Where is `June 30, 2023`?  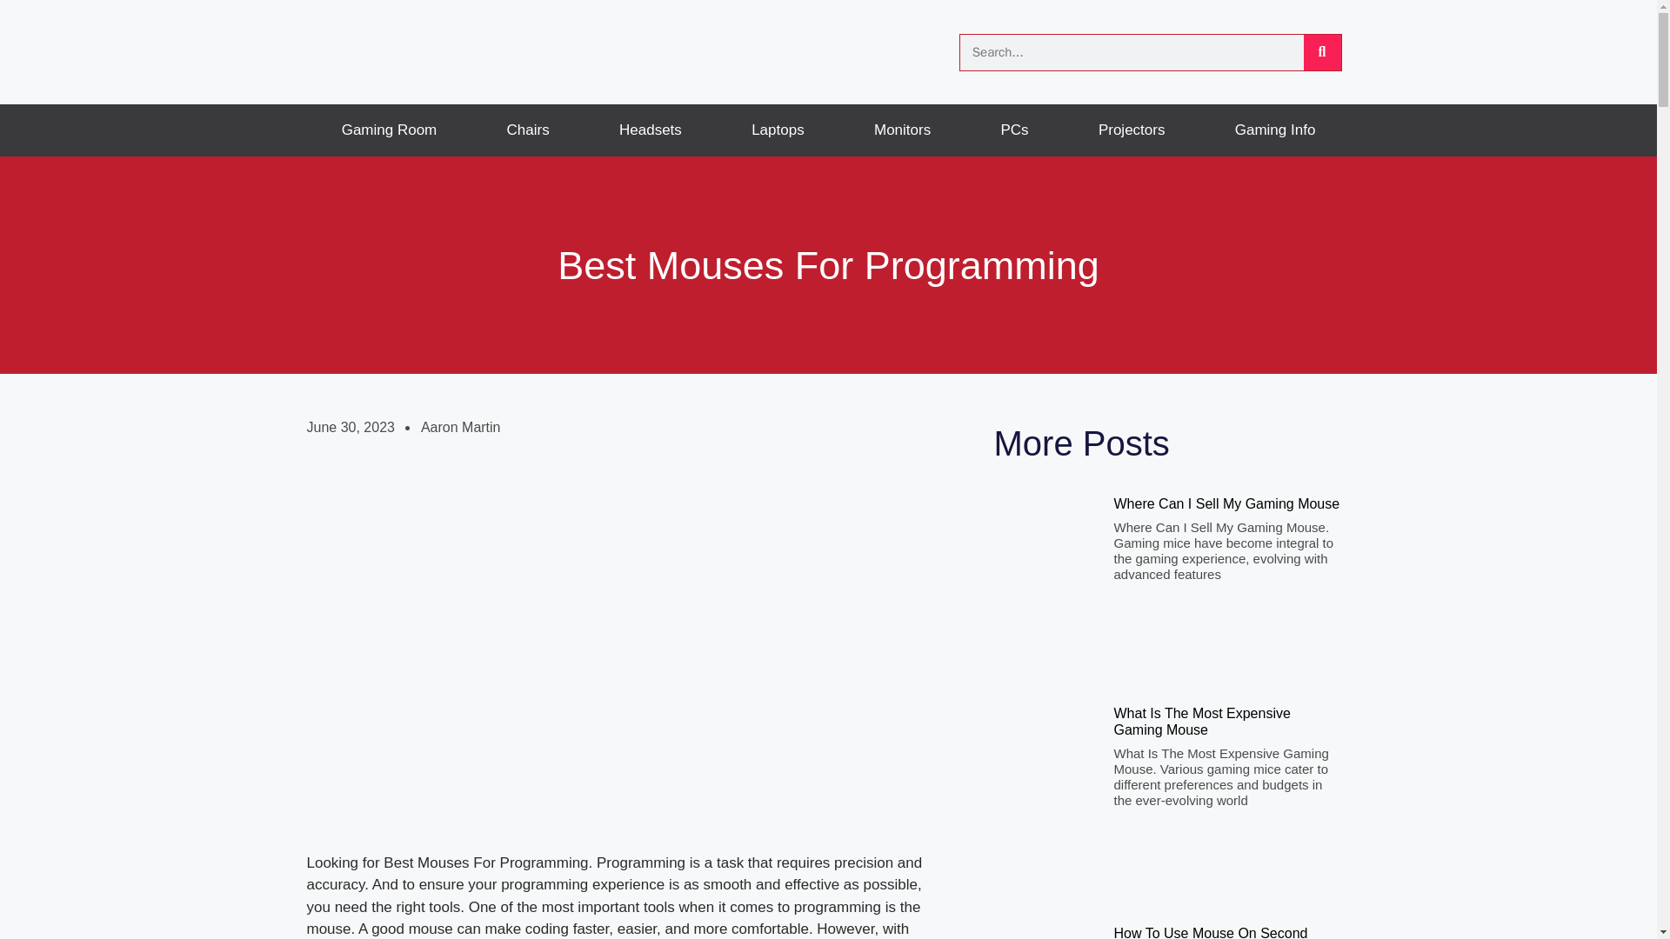
June 30, 2023 is located at coordinates (350, 428).